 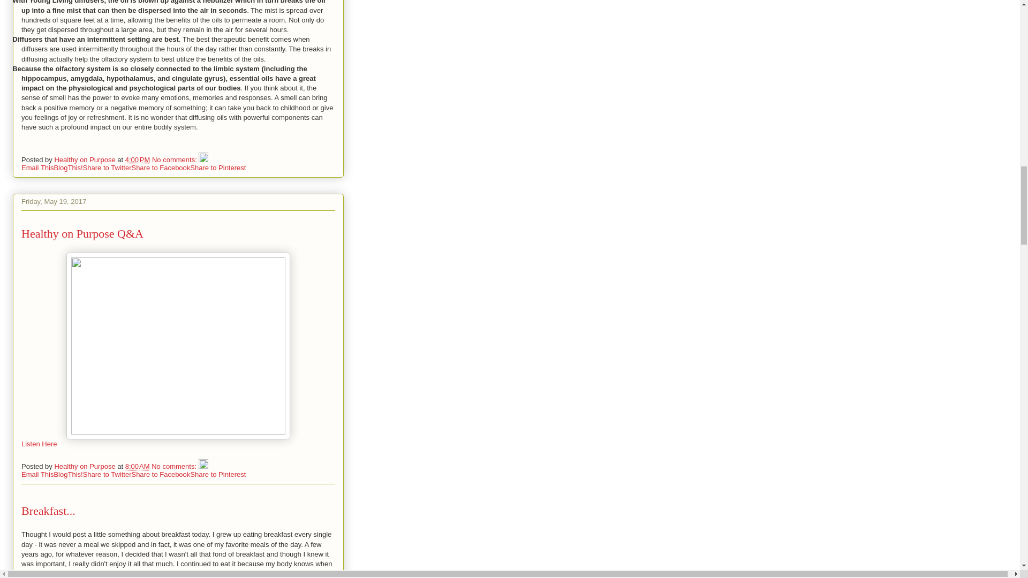 What do you see at coordinates (175, 159) in the screenshot?
I see `No comments:` at bounding box center [175, 159].